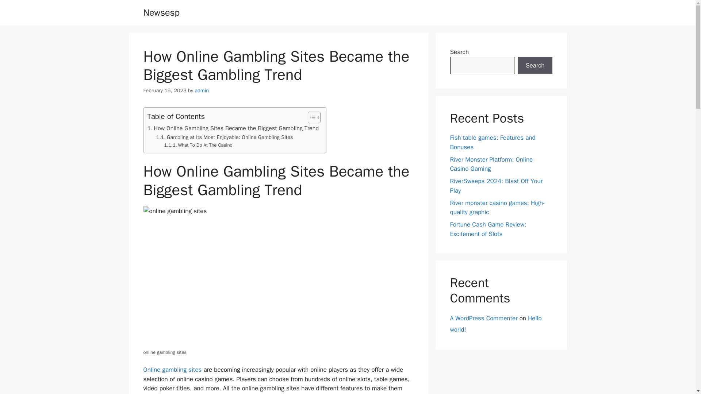  What do you see at coordinates (493, 142) in the screenshot?
I see `Fish table games: Features and Bonuses` at bounding box center [493, 142].